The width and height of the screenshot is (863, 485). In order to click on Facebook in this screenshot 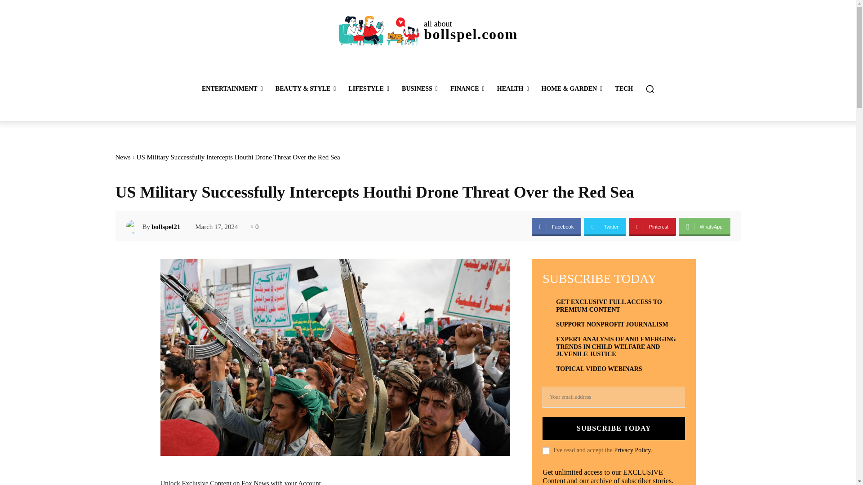, I will do `click(556, 226)`.